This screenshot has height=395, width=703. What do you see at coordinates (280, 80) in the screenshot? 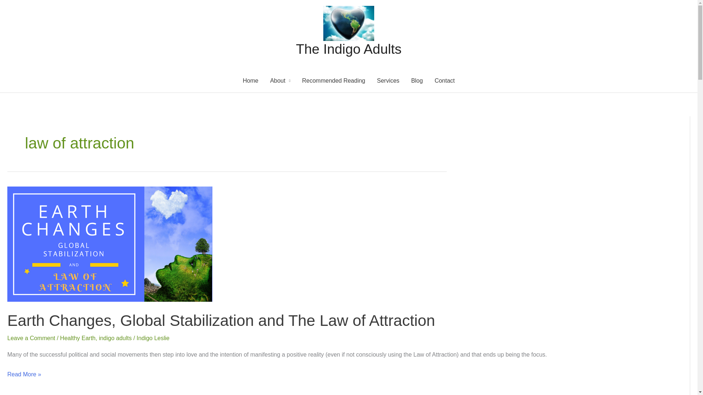
I see `About` at bounding box center [280, 80].